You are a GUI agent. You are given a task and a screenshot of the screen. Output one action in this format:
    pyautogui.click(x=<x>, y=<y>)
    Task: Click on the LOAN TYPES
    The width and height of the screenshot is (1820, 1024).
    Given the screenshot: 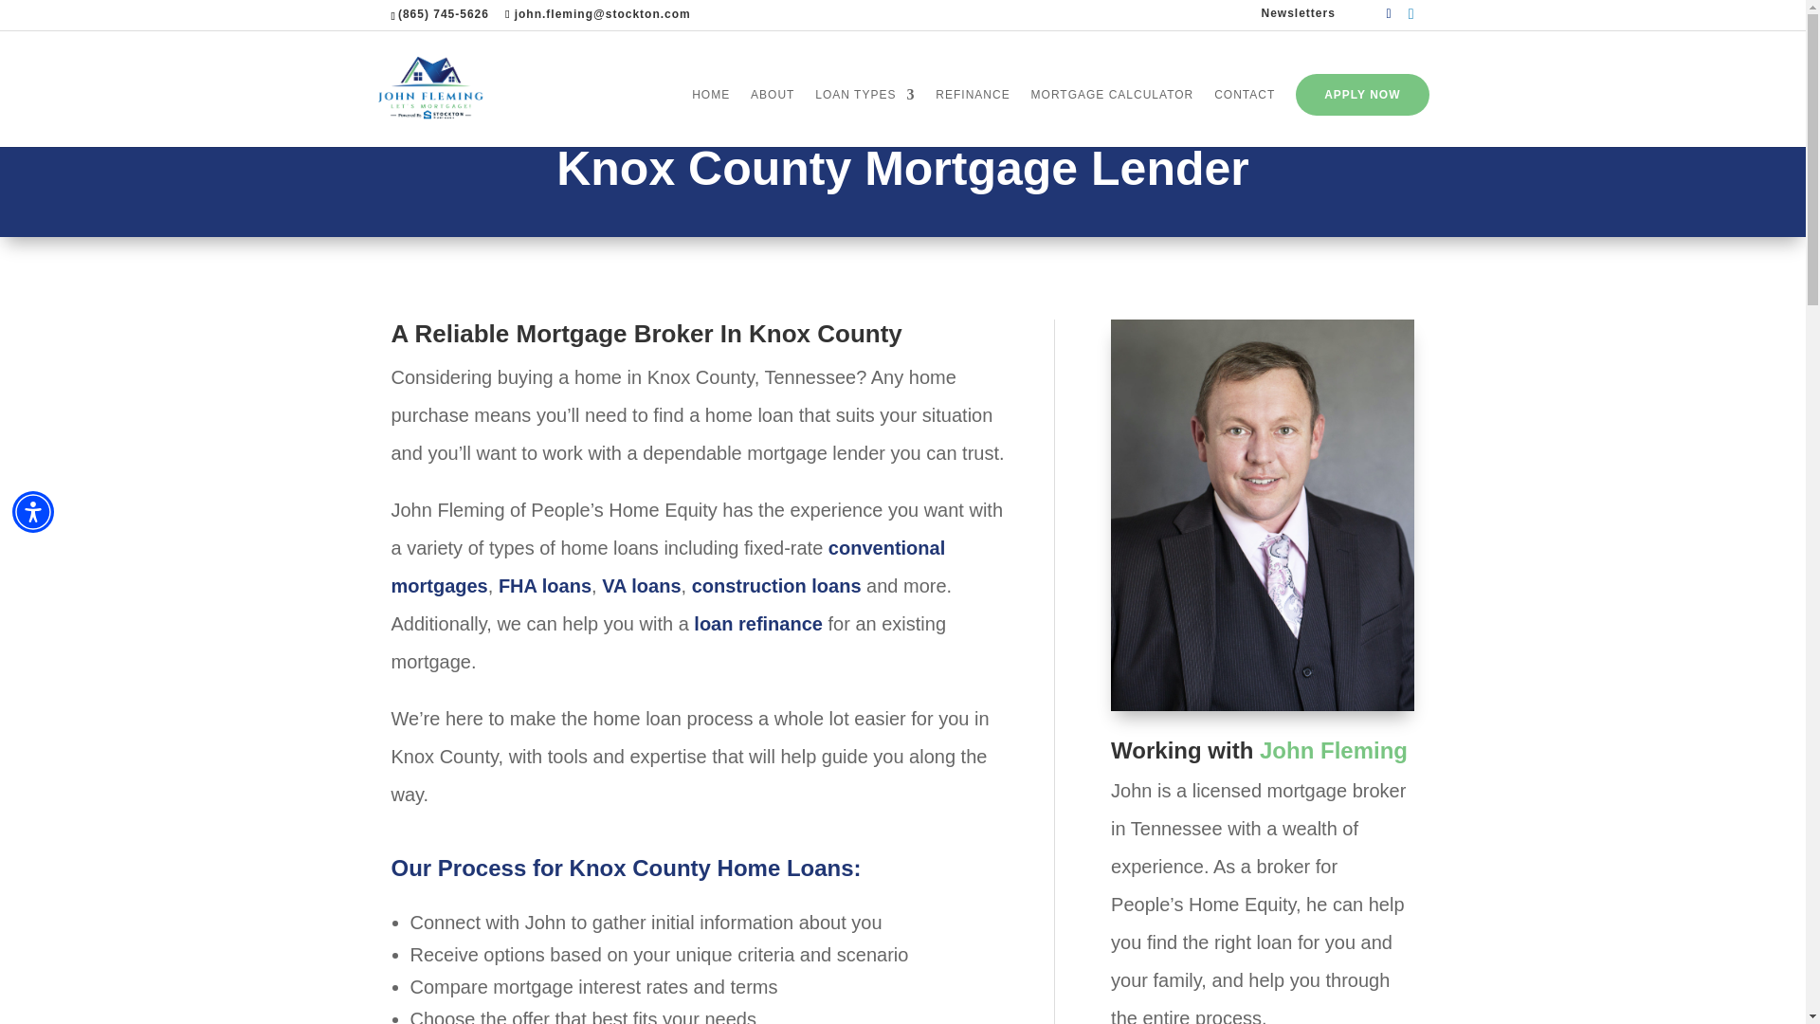 What is the action you would take?
    pyautogui.click(x=864, y=118)
    